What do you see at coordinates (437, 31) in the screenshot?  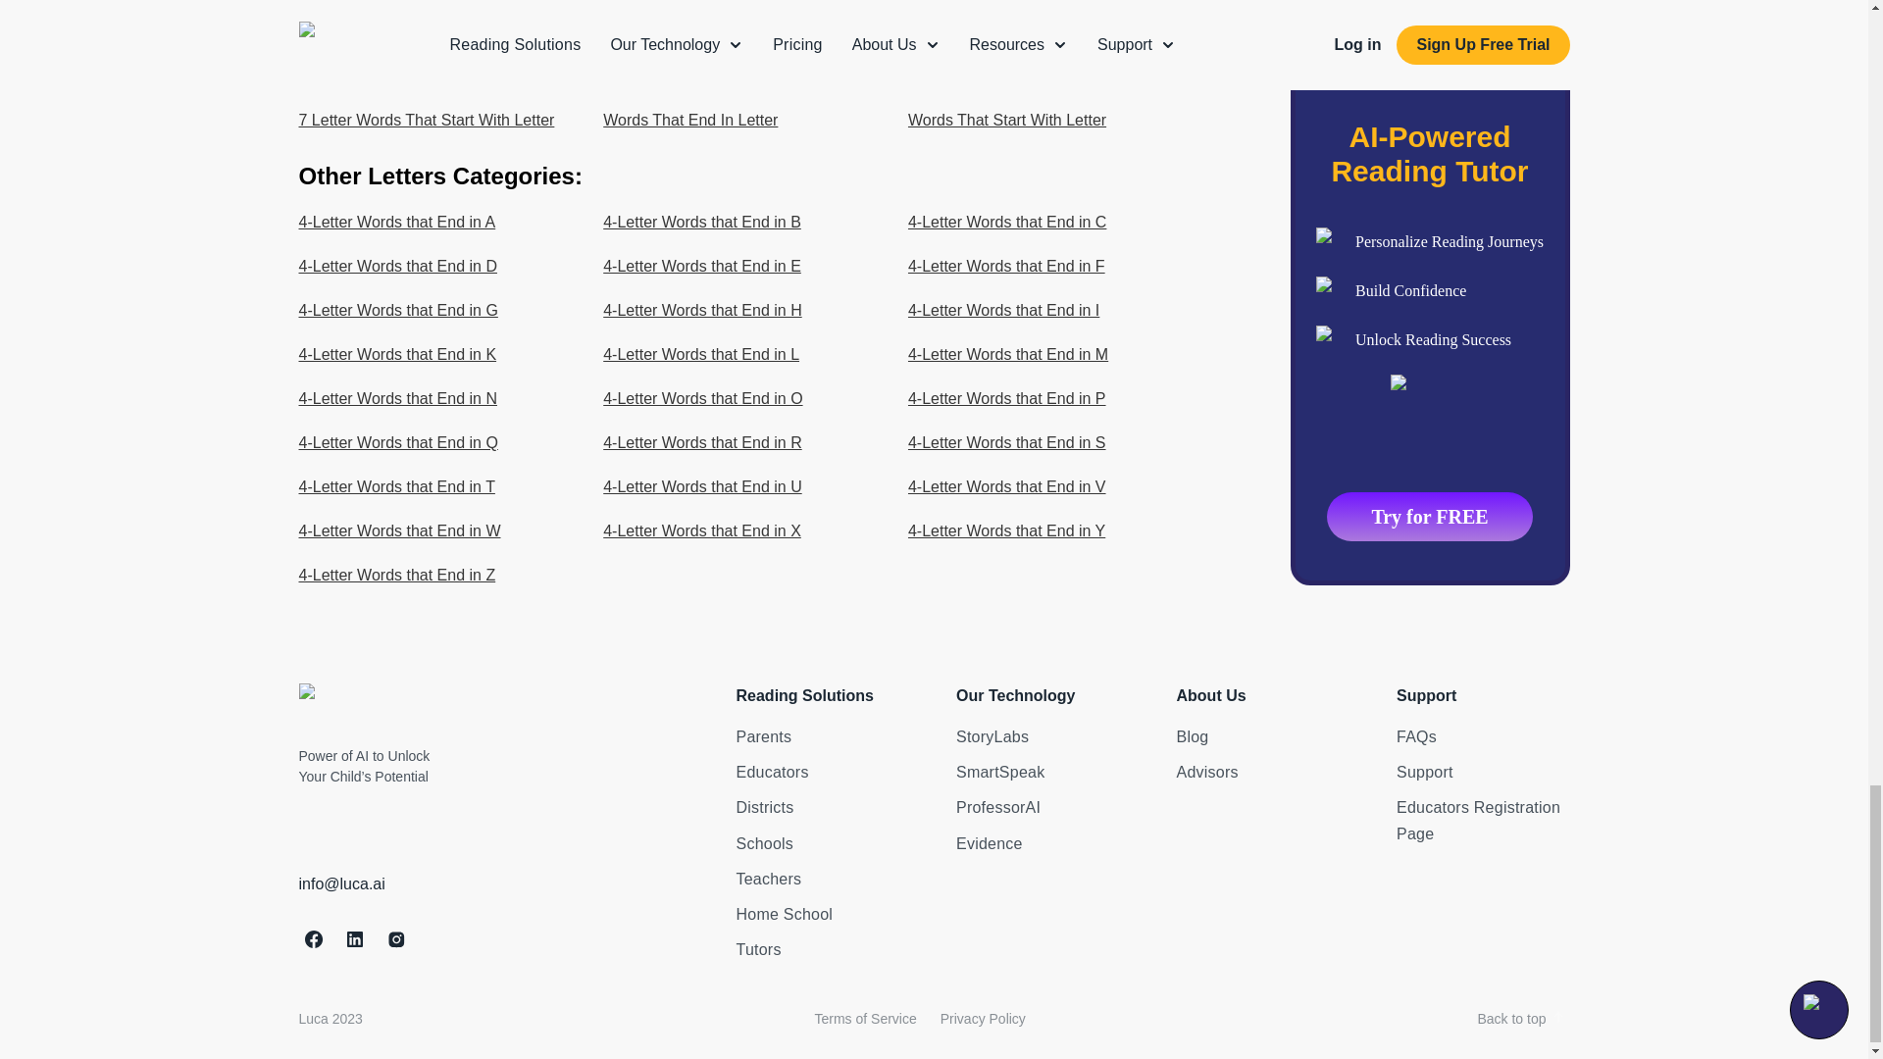 I see `4 Letter Words That Start With Letter` at bounding box center [437, 31].